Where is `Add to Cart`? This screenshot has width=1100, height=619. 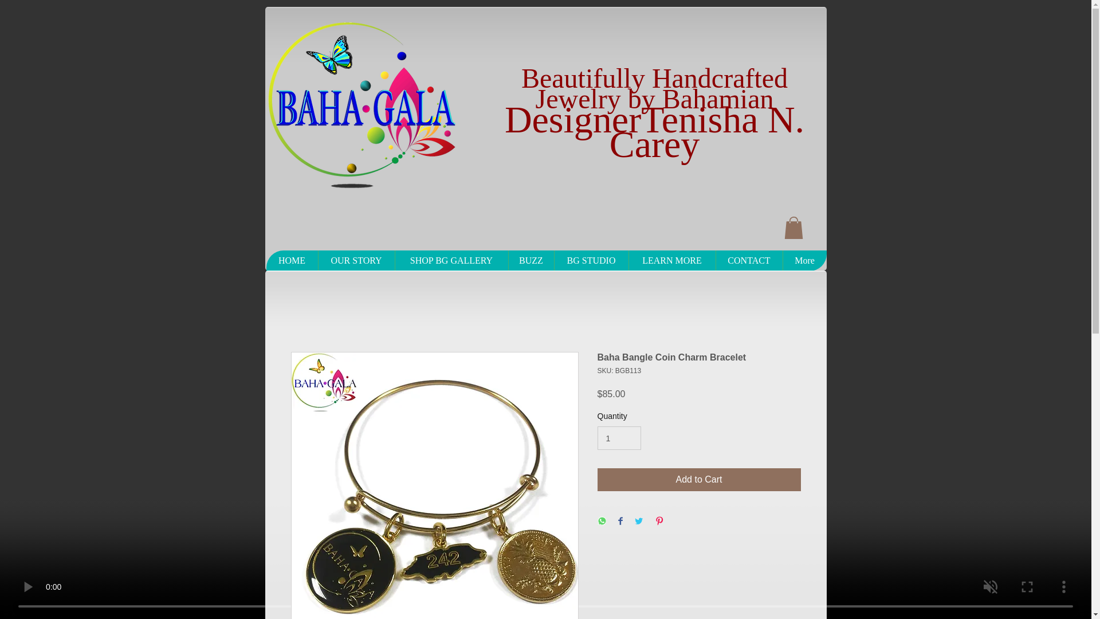
Add to Cart is located at coordinates (699, 479).